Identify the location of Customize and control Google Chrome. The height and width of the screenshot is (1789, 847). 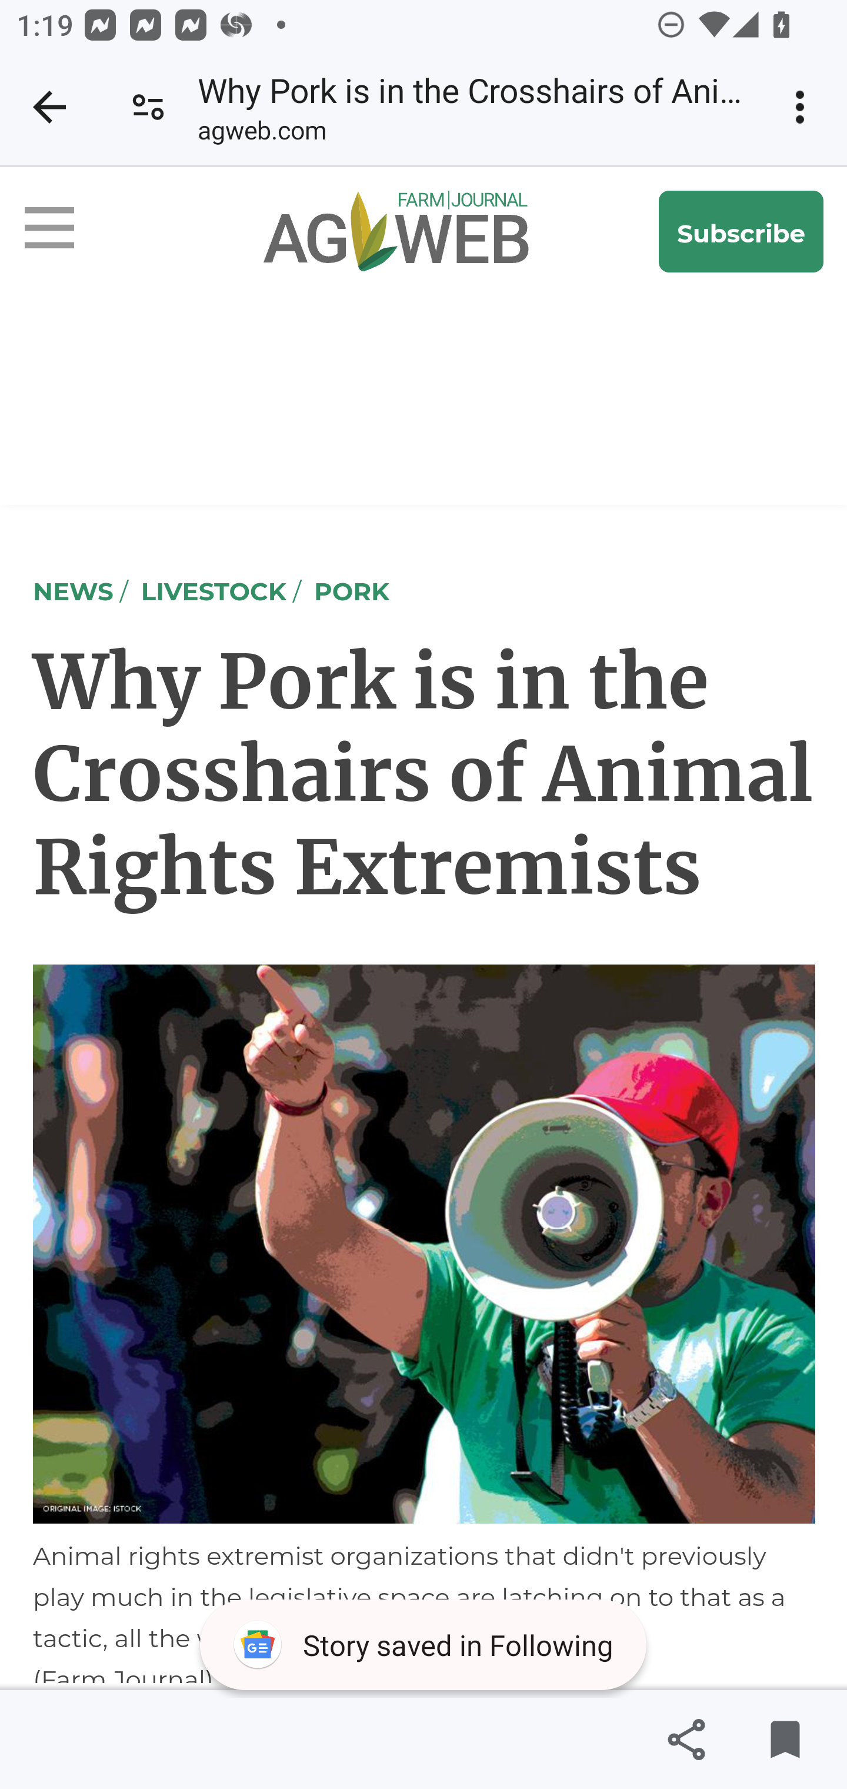
(803, 107).